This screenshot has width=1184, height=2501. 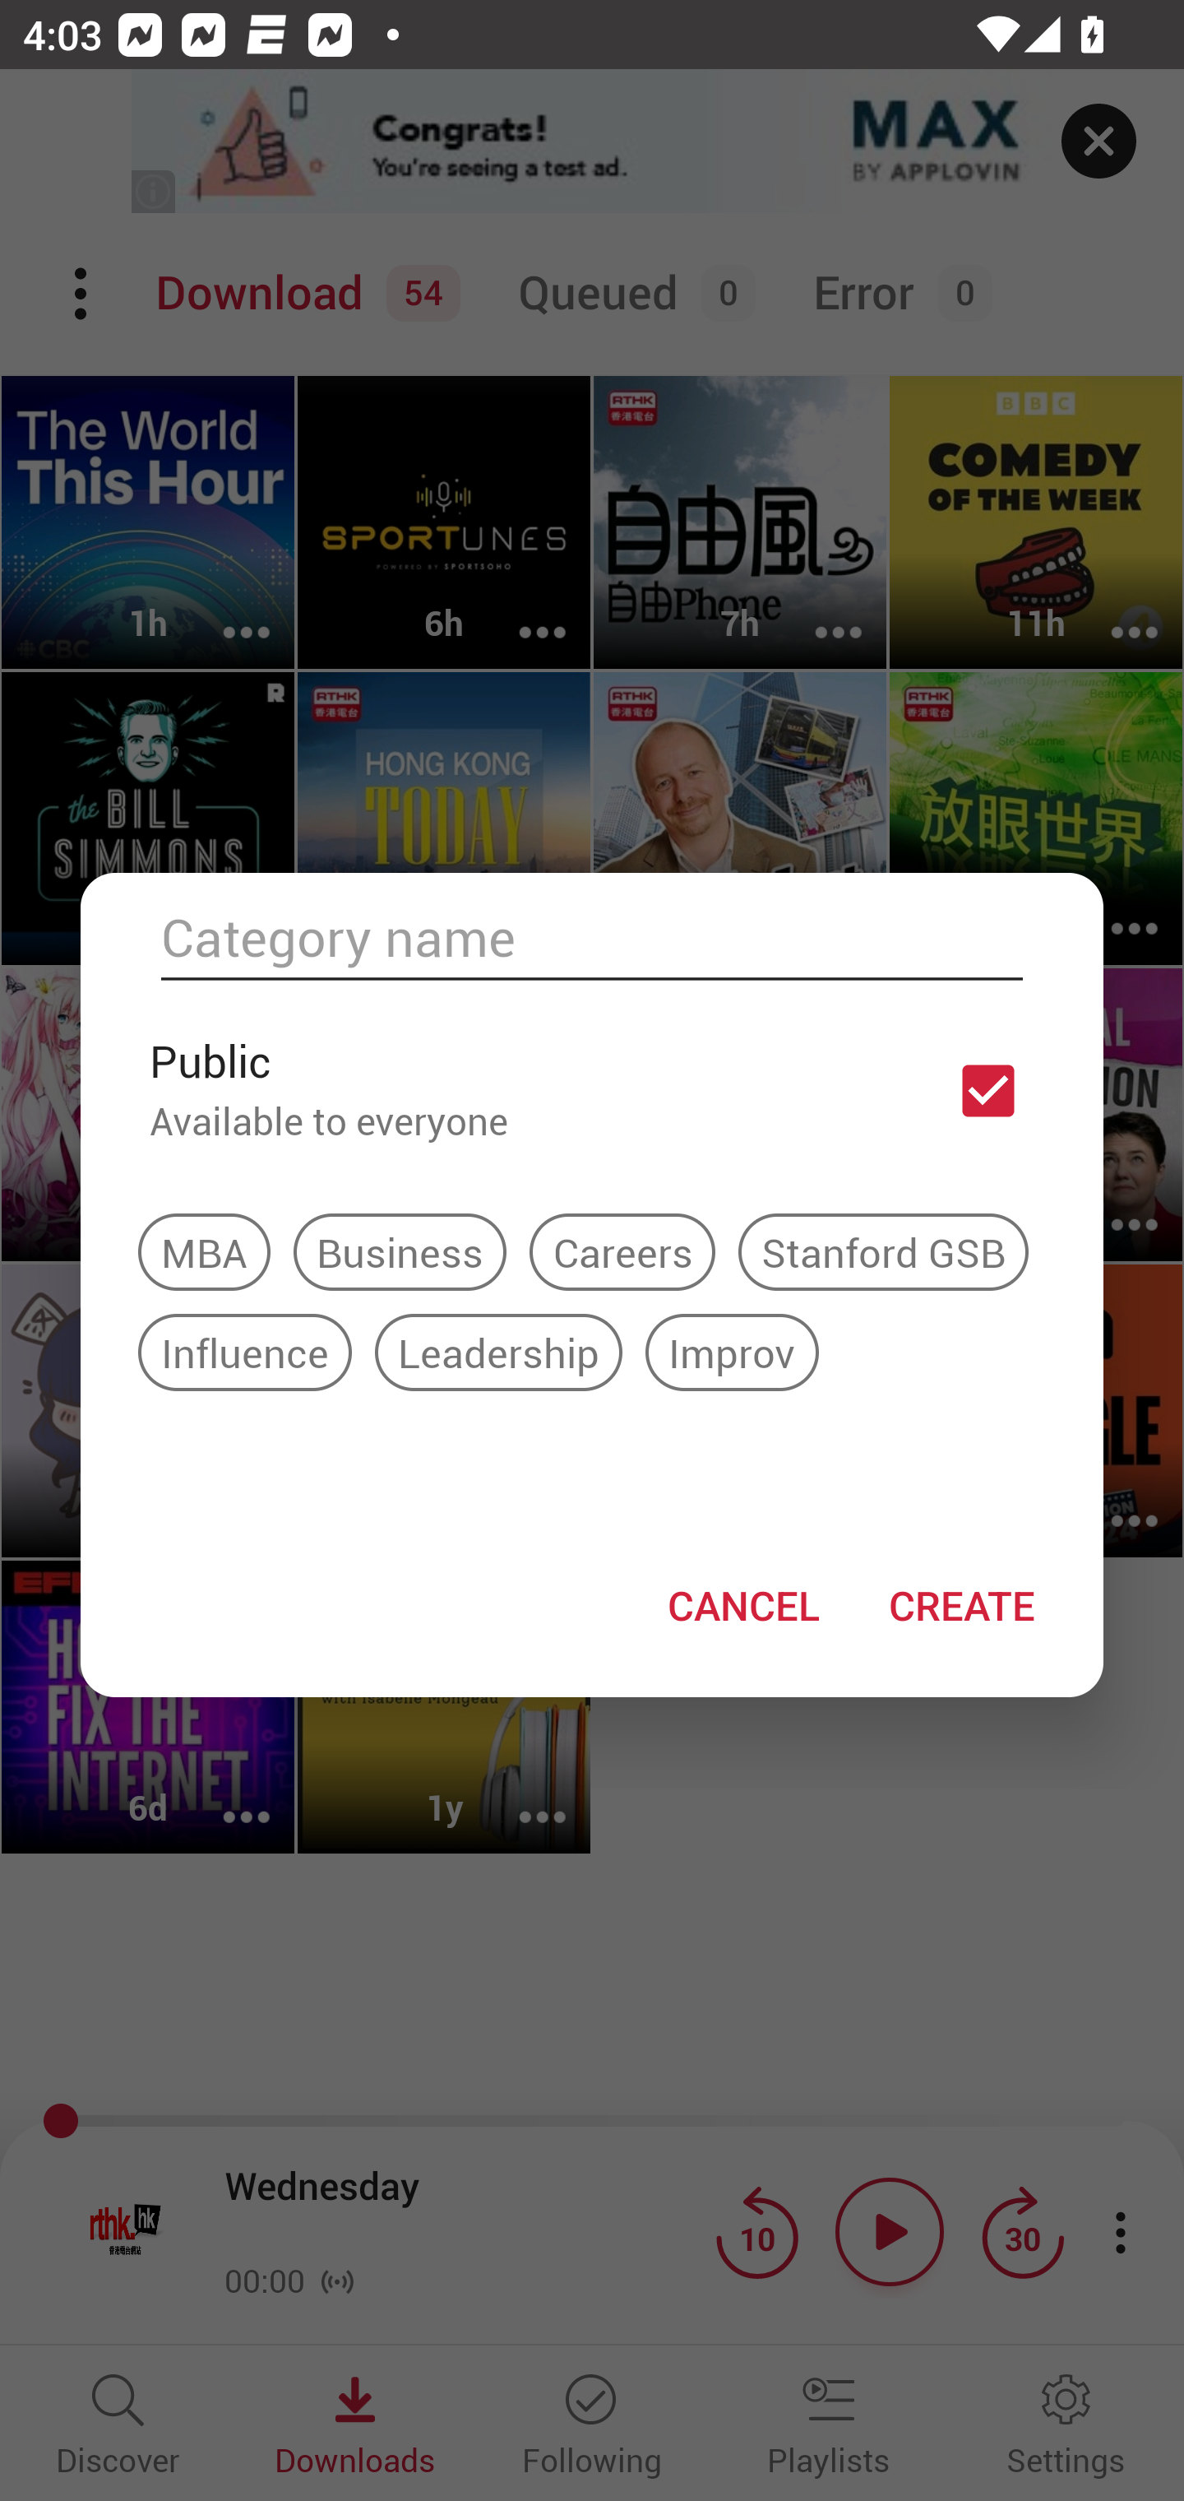 I want to click on Category name, so click(x=592, y=938).